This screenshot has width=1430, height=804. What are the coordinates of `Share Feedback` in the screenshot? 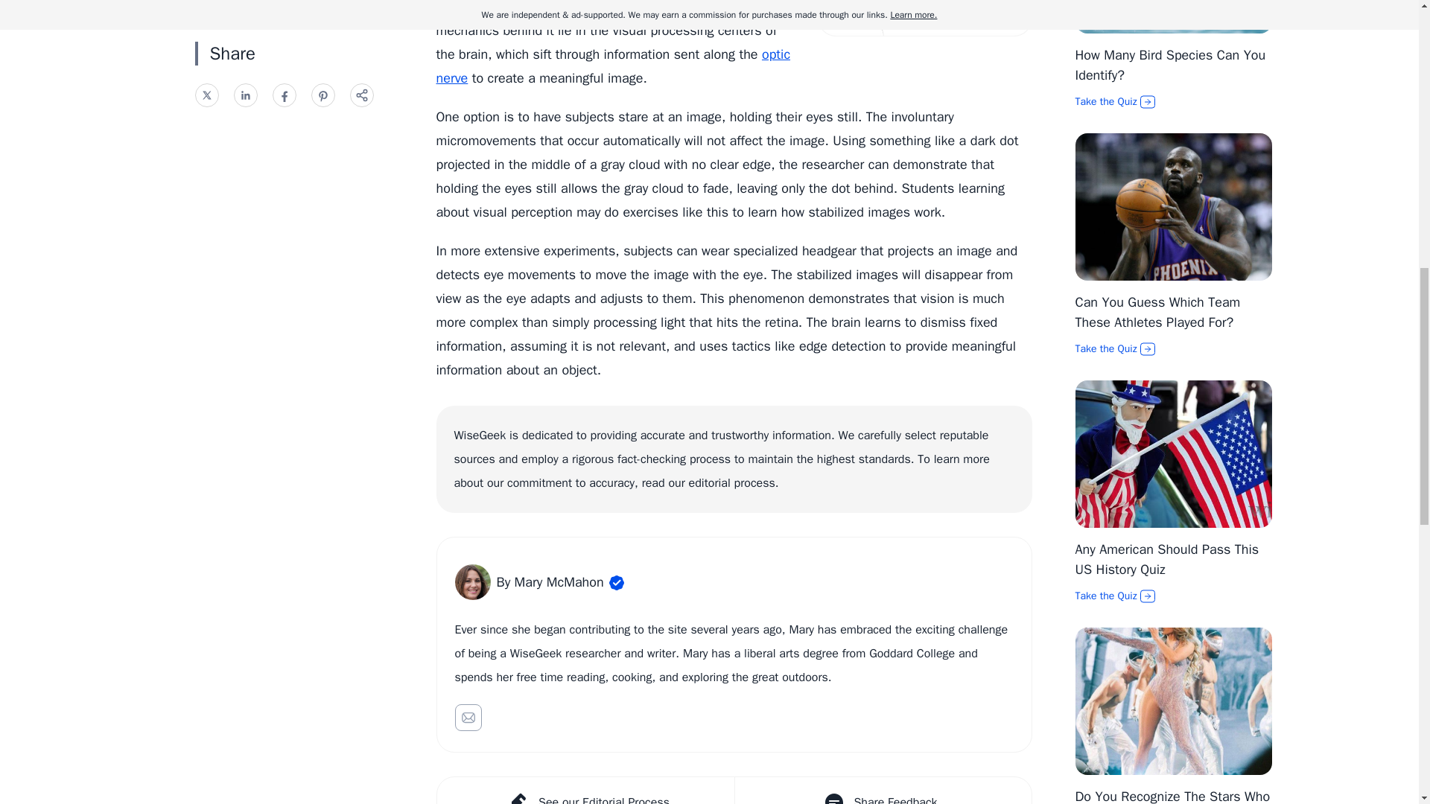 It's located at (883, 791).